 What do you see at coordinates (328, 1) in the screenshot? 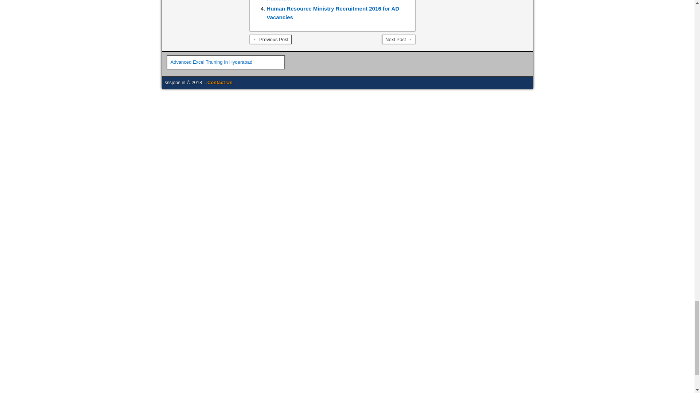
I see `Tamil Nadu PSC Recruitment 2015 for Research Assistant` at bounding box center [328, 1].